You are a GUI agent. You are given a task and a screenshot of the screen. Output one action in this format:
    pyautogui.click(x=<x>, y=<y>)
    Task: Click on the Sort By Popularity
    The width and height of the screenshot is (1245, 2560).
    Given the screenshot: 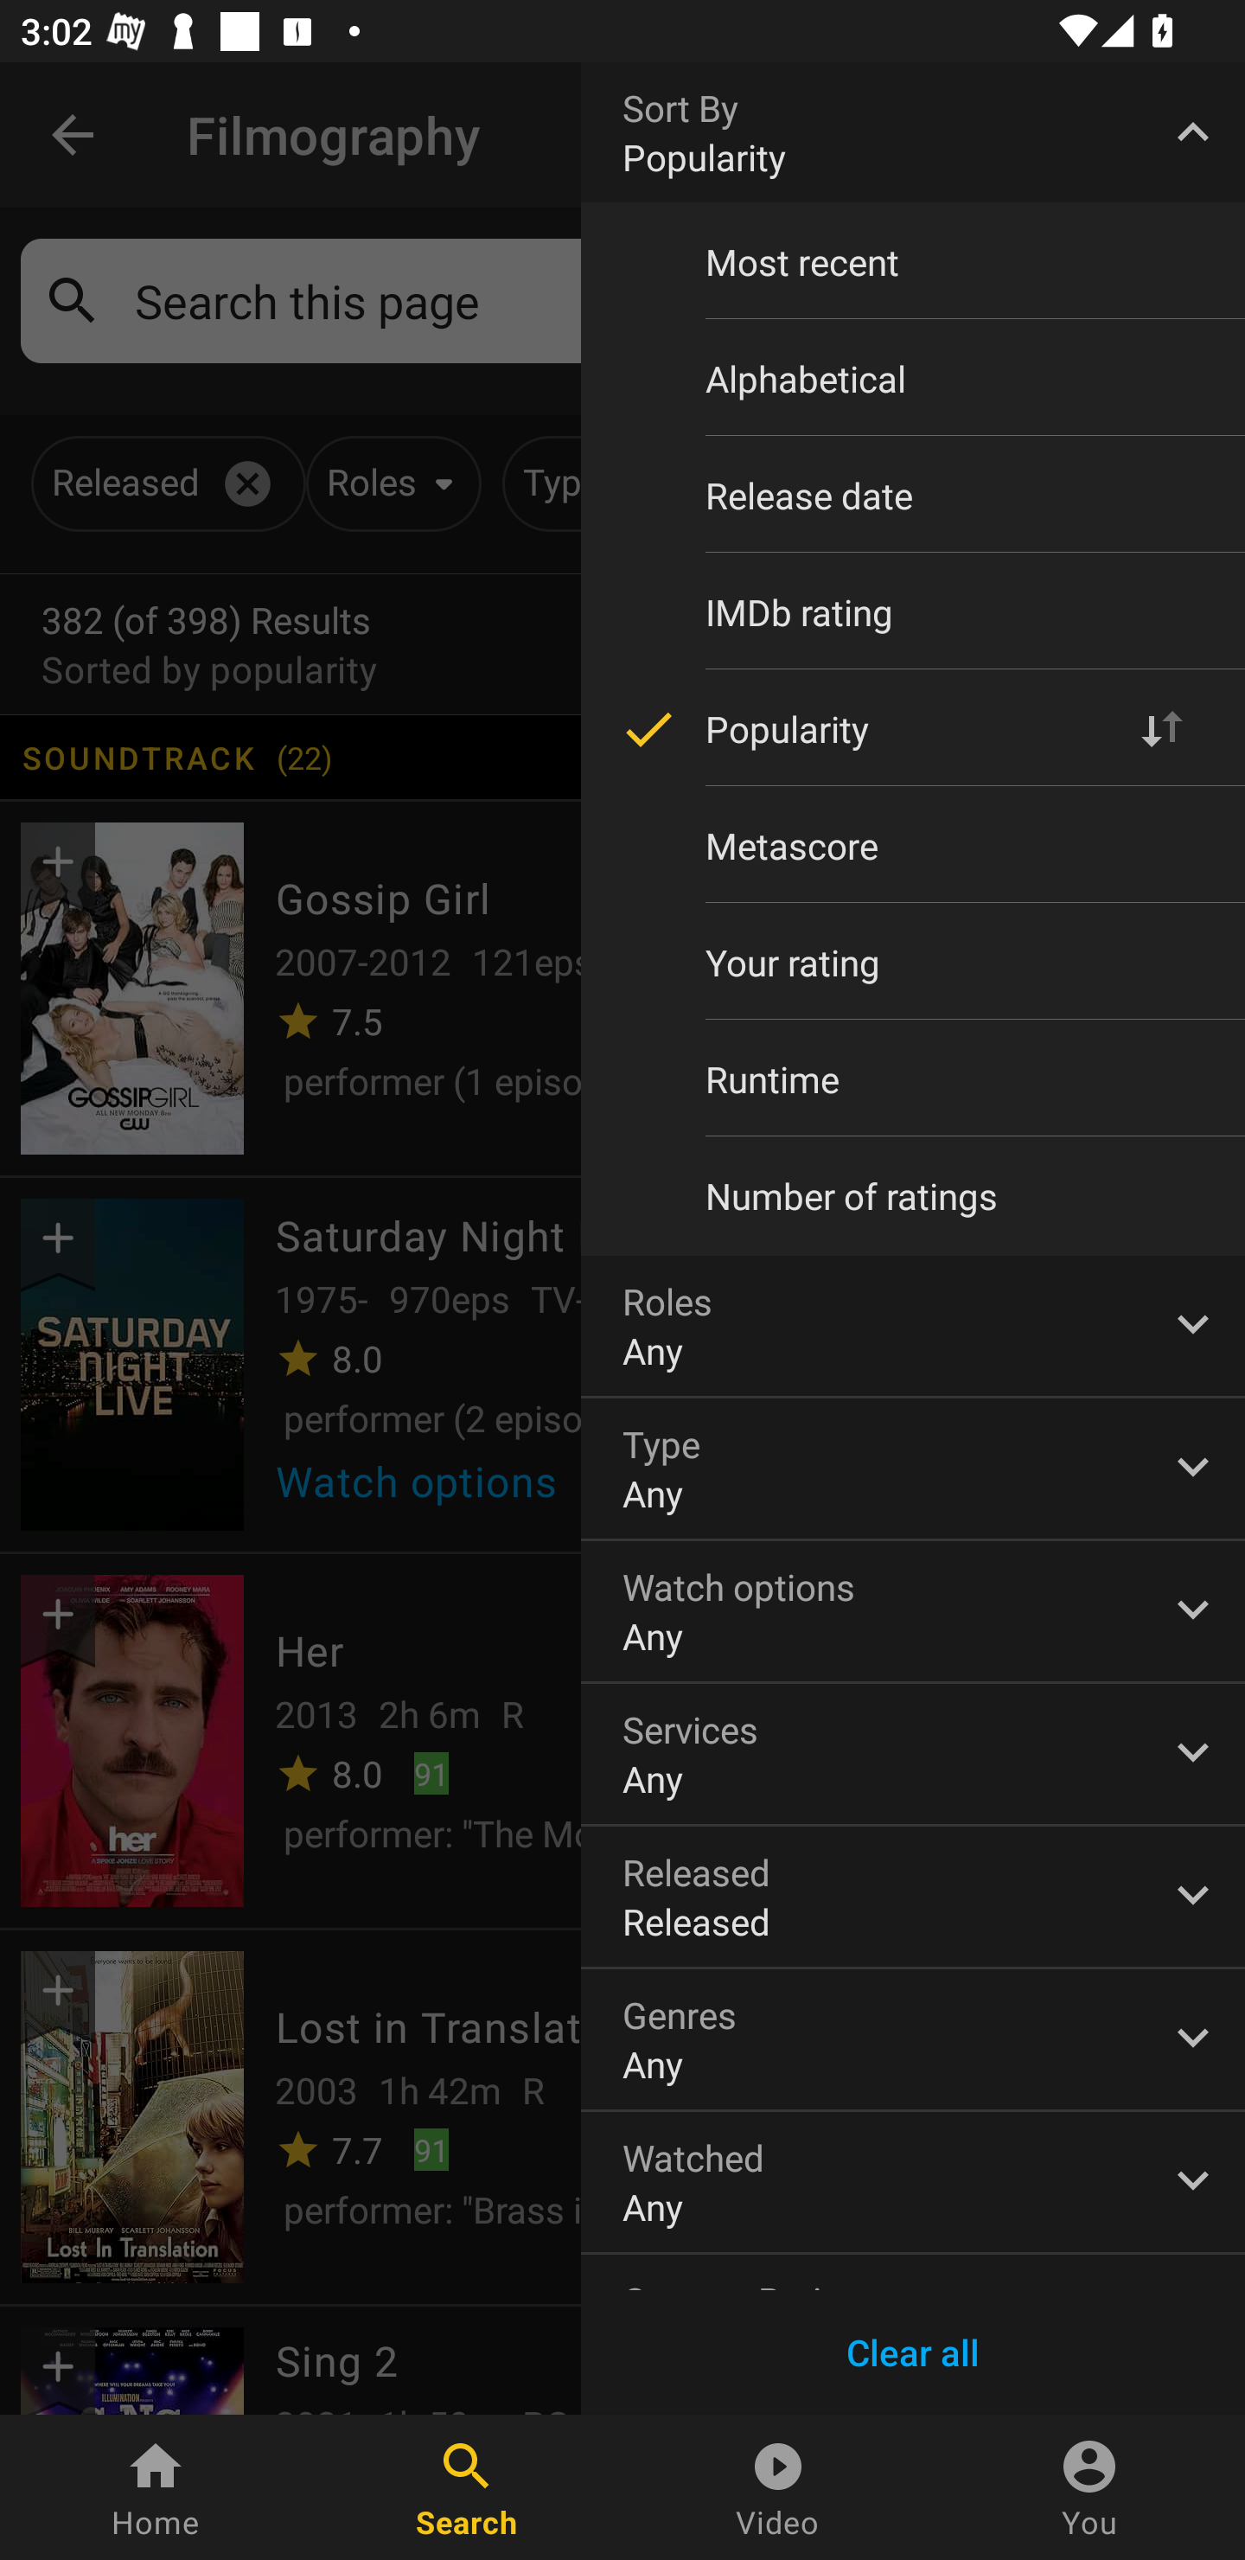 What is the action you would take?
    pyautogui.click(x=913, y=131)
    